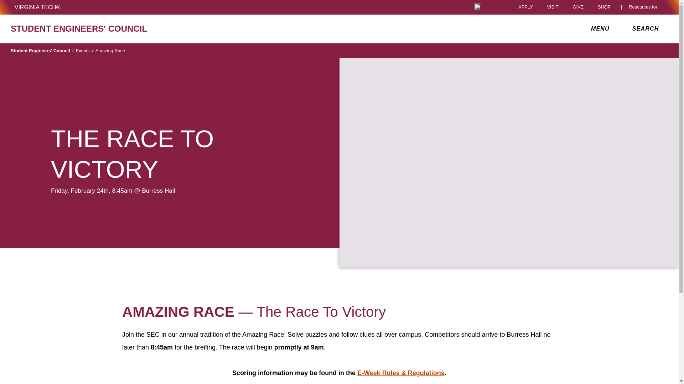  Describe the element at coordinates (118, 28) in the screenshot. I see `STUDENT ENGINEERS' COUNCIL` at that location.